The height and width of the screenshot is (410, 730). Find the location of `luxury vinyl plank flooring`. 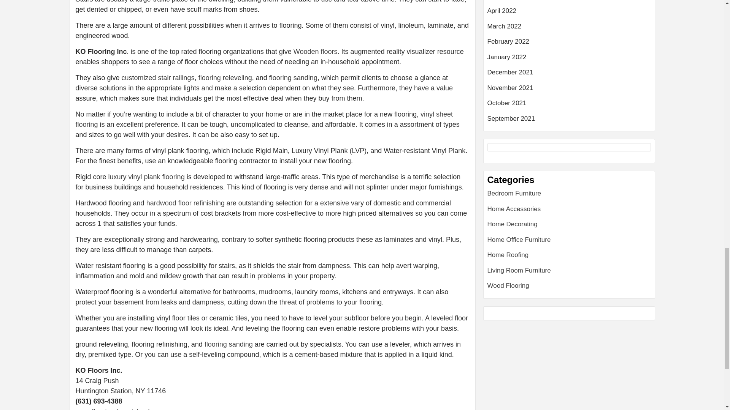

luxury vinyl plank flooring is located at coordinates (146, 177).